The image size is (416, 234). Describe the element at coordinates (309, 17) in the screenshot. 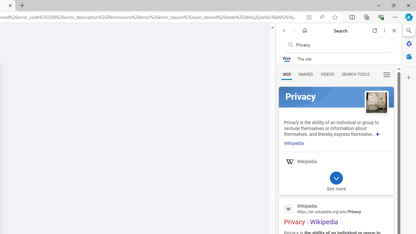

I see `App available. Install Facebook` at that location.